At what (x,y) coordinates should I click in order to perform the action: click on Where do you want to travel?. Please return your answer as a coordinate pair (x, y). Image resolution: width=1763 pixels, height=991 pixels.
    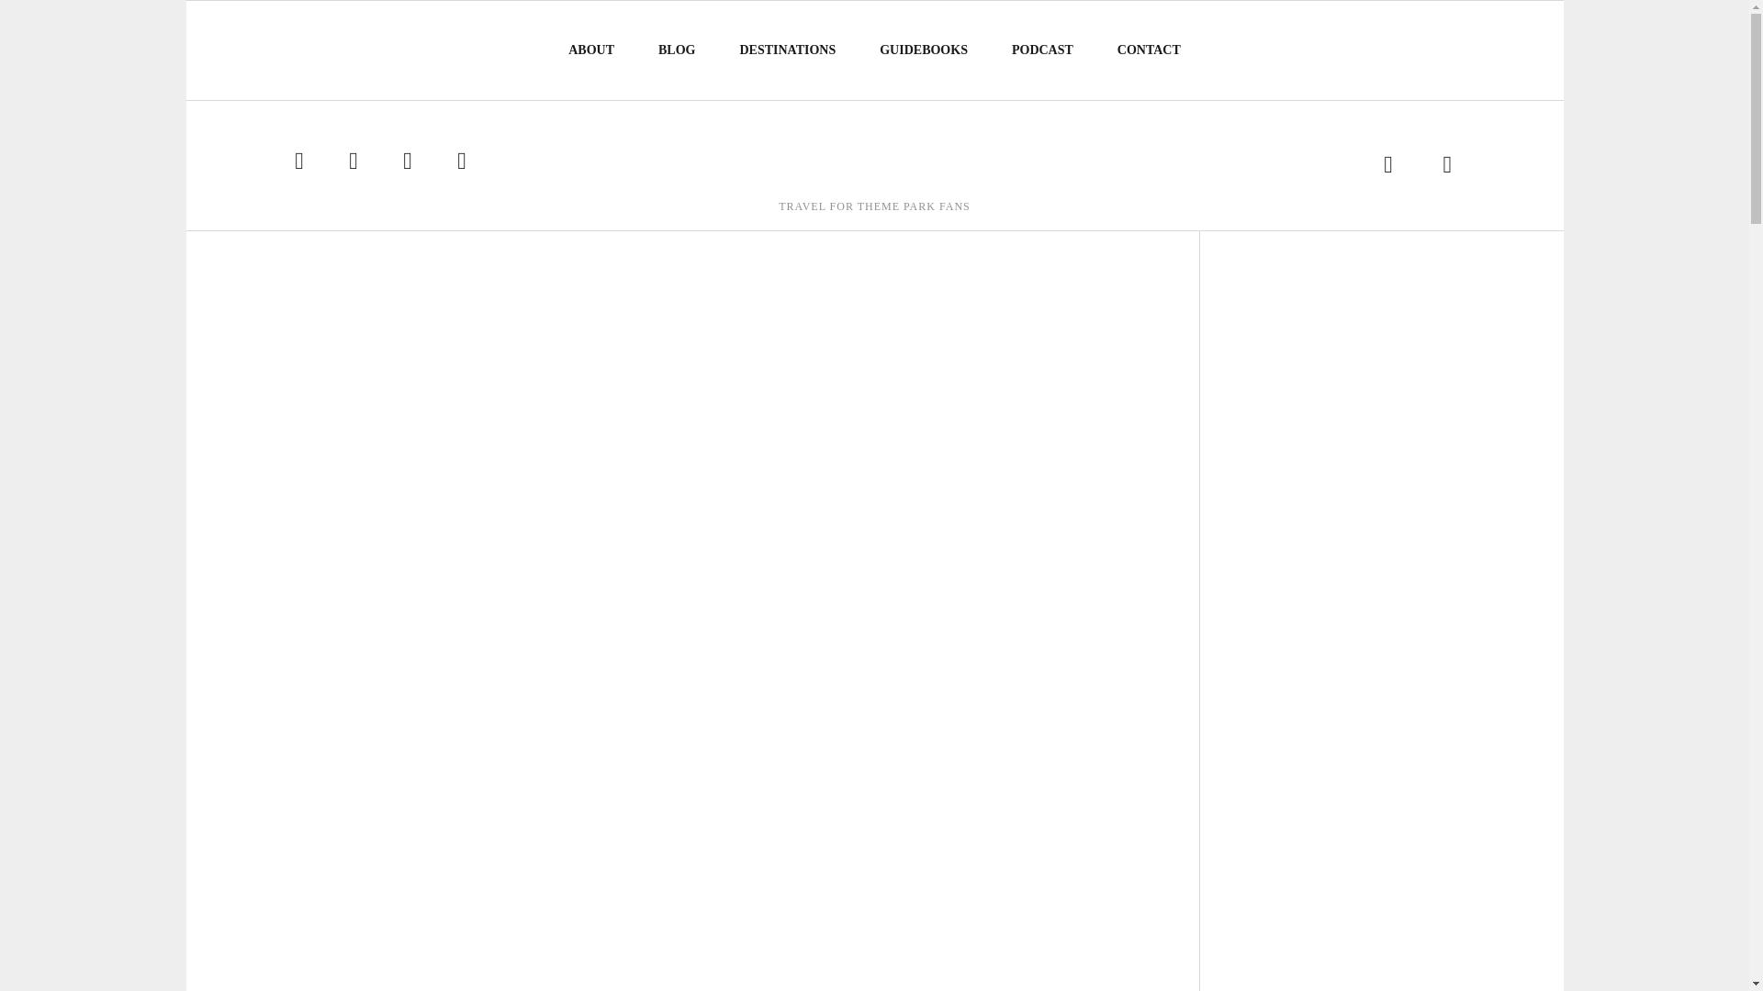
    Looking at the image, I should click on (788, 50).